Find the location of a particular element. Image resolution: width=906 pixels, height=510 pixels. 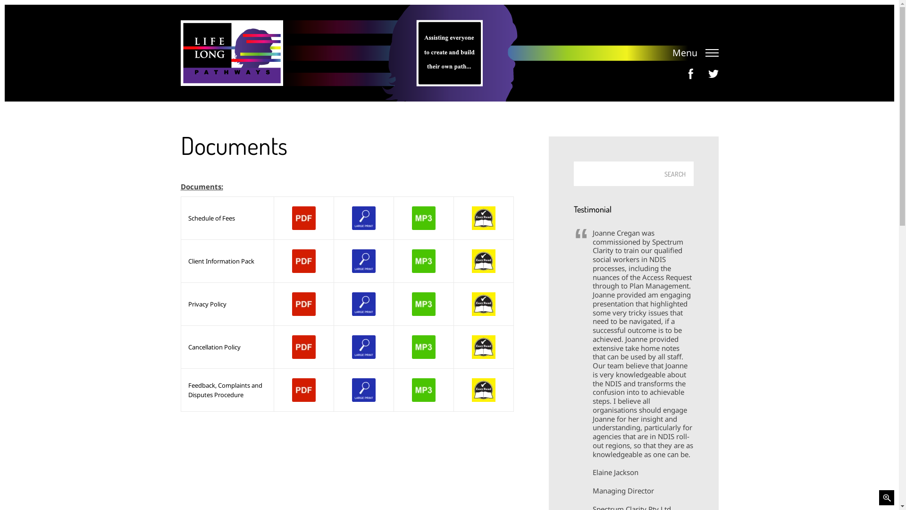

SEARCH is located at coordinates (676, 174).